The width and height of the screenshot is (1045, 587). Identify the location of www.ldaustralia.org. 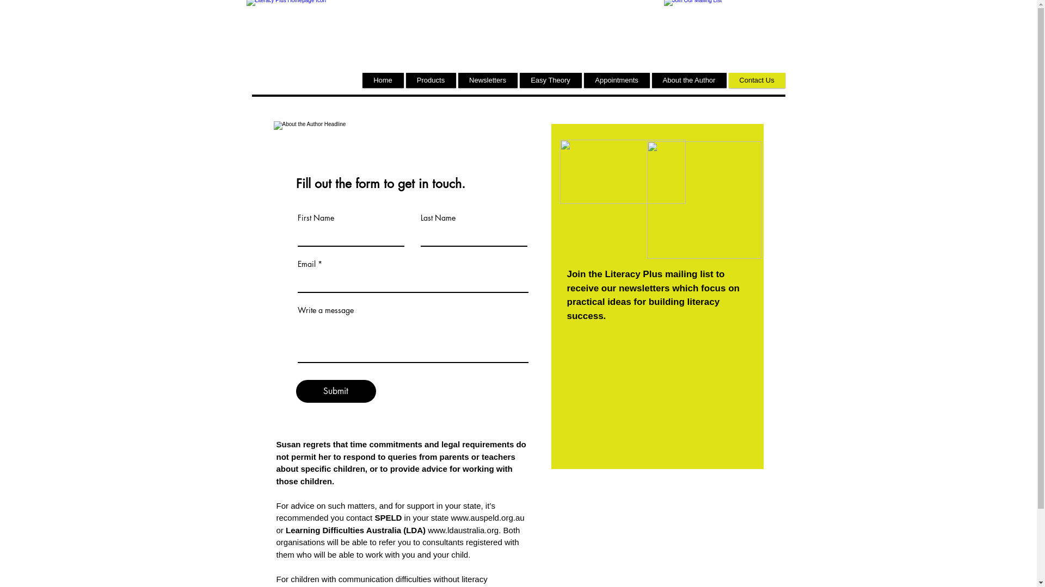
(463, 530).